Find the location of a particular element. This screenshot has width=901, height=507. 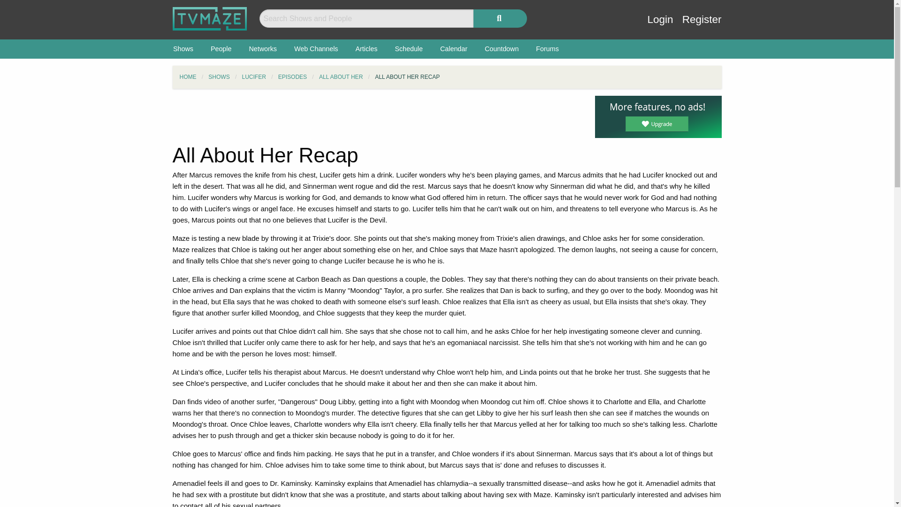

SHOWS is located at coordinates (219, 77).